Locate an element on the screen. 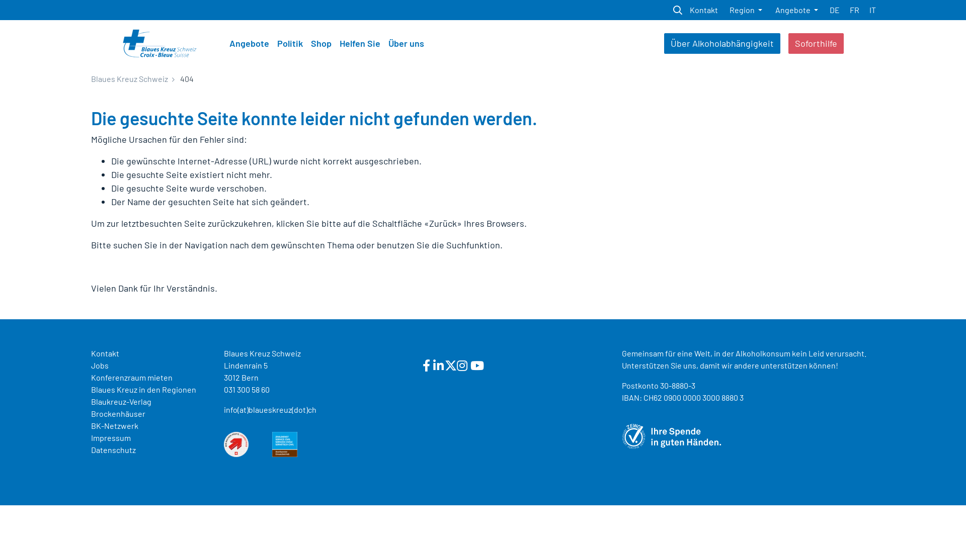 The image size is (966, 543). Impressum is located at coordinates (111, 437).